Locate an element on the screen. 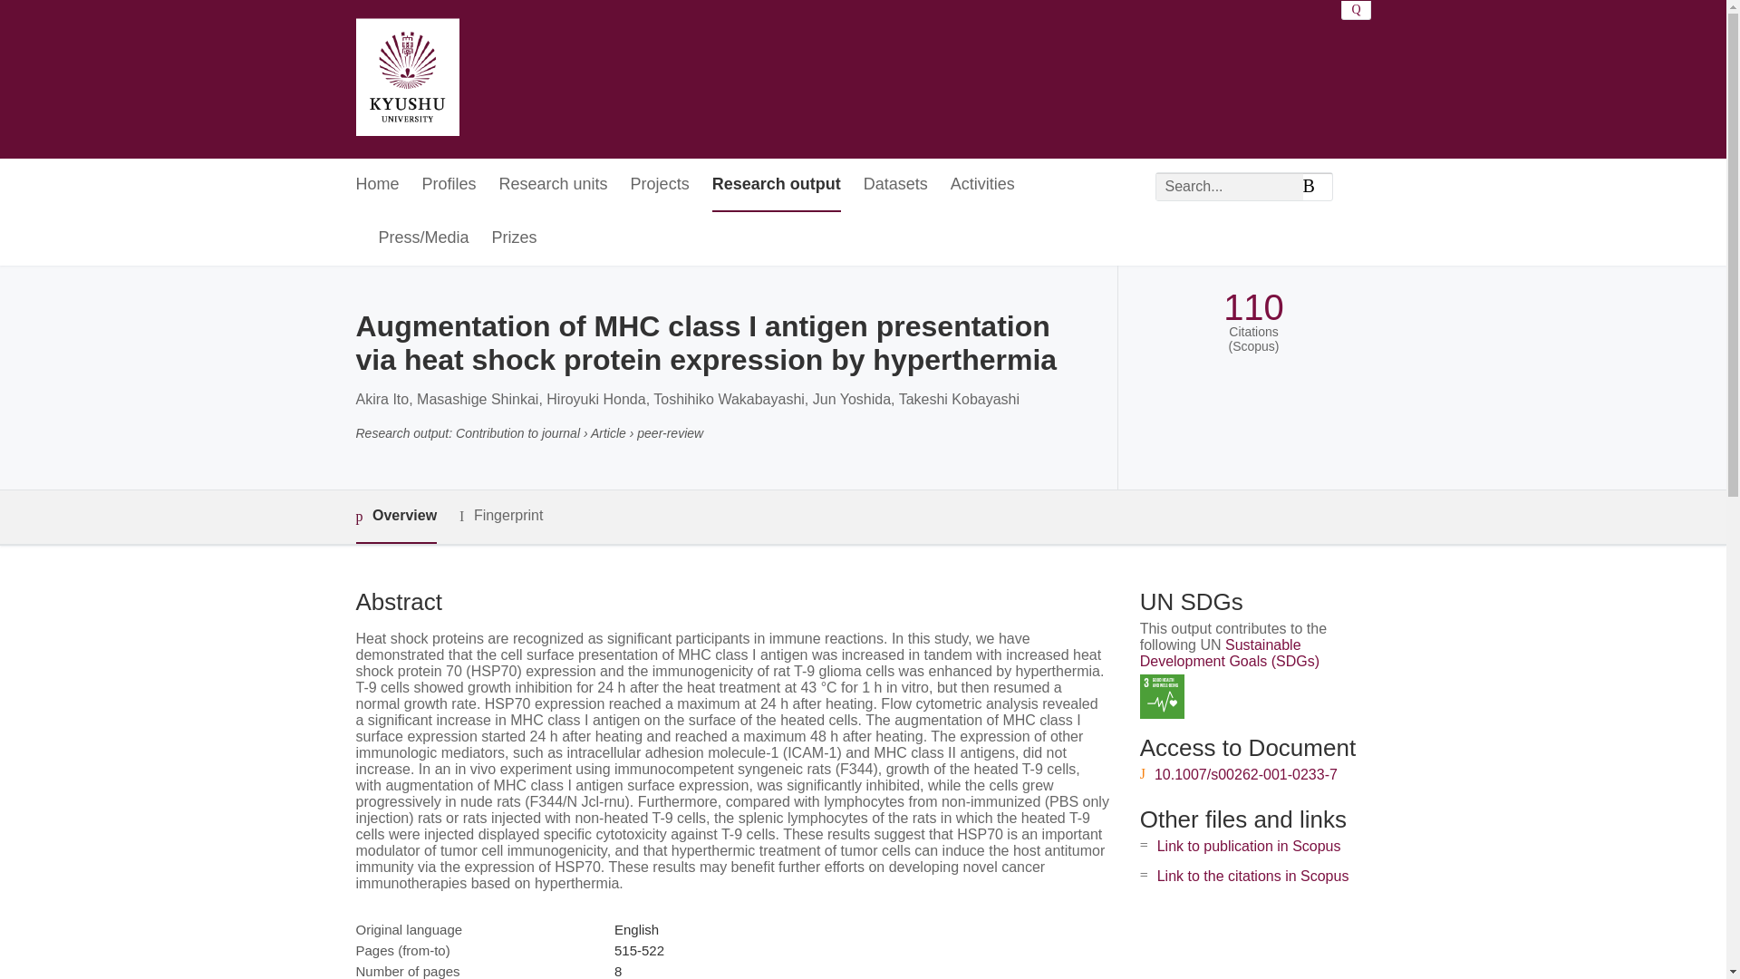 This screenshot has width=1740, height=979. Link to the citations in Scopus is located at coordinates (1252, 876).